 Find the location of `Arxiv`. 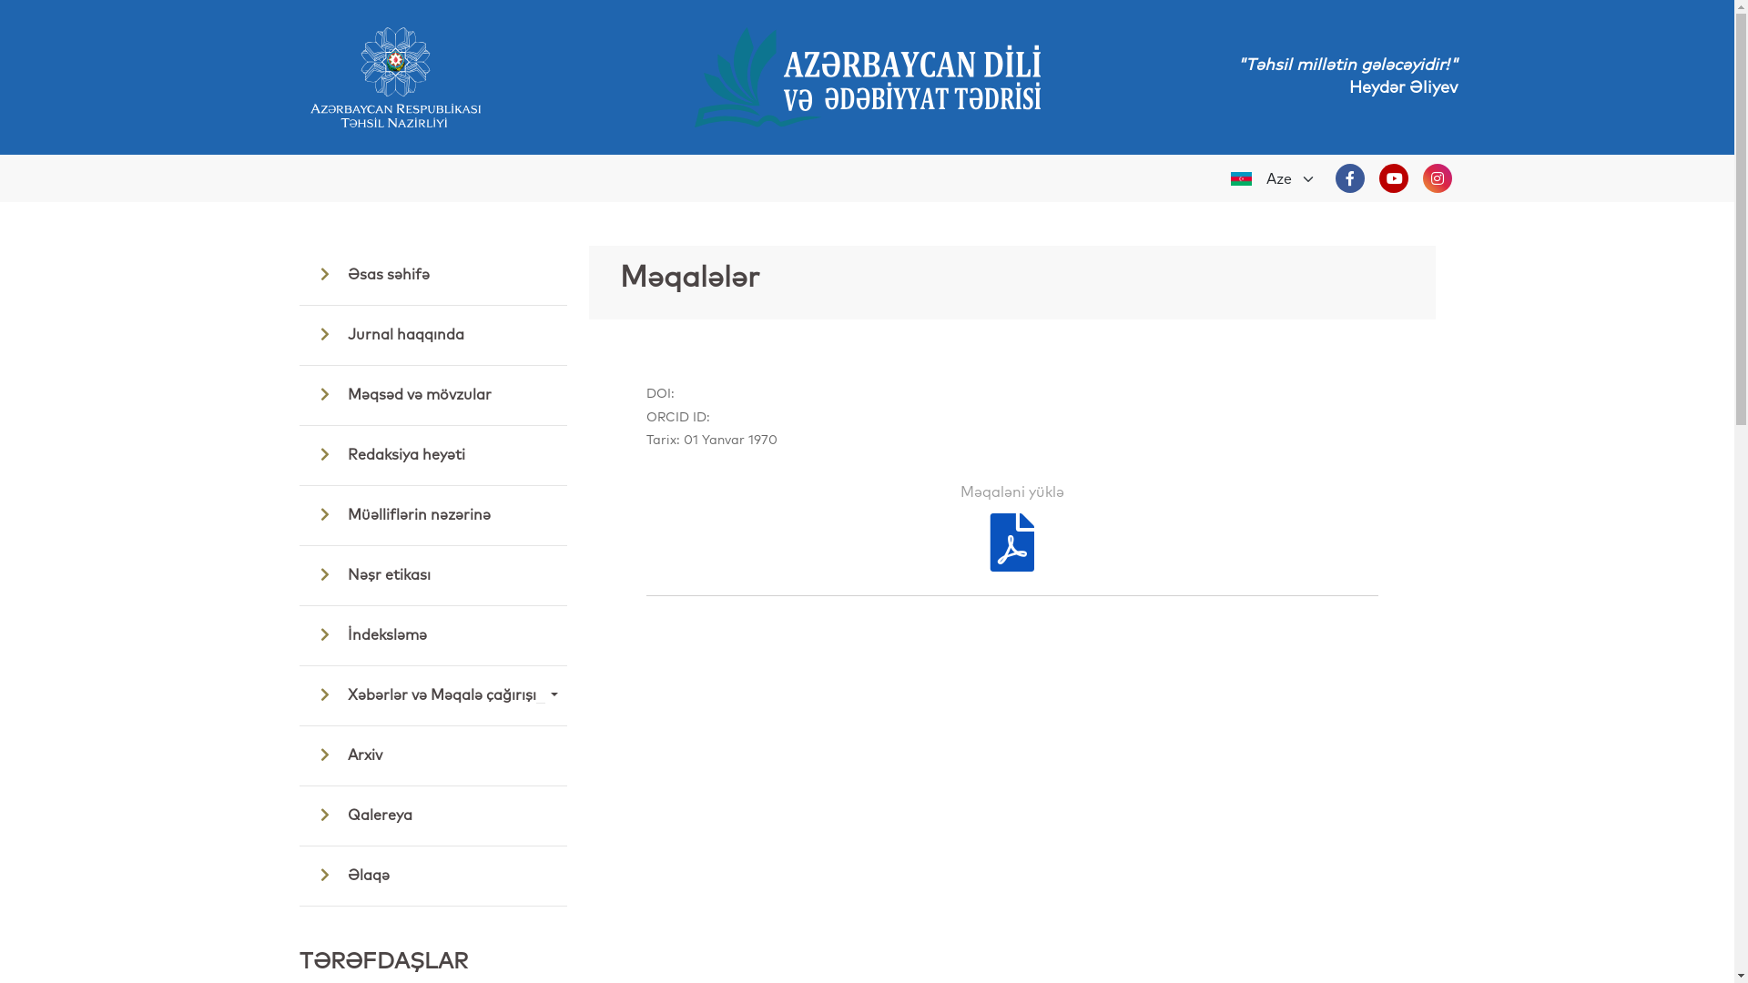

Arxiv is located at coordinates (432, 755).